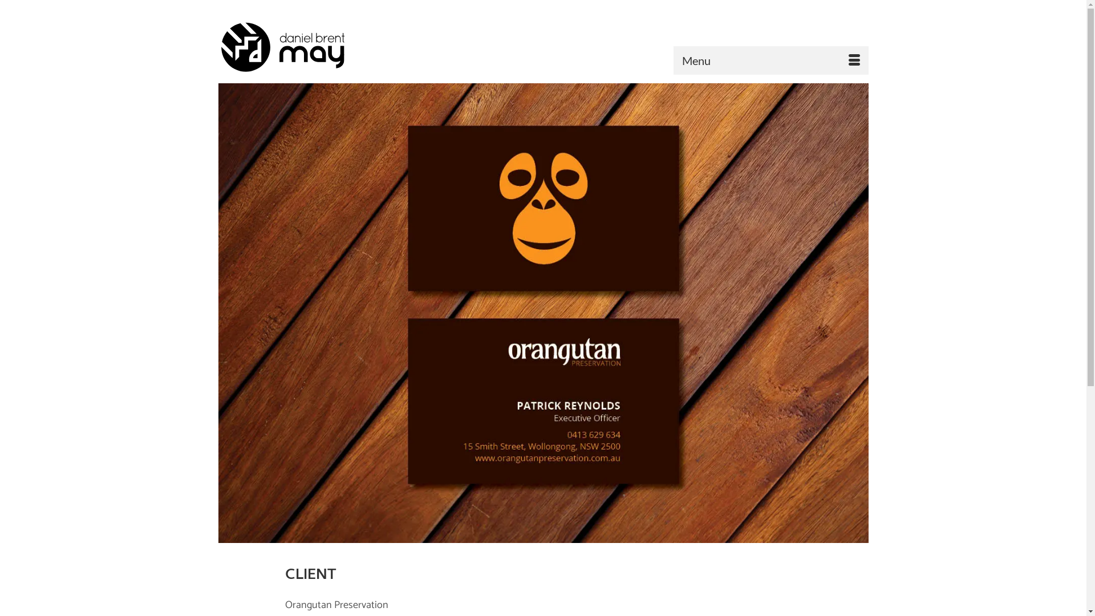  I want to click on Menu, so click(770, 60).